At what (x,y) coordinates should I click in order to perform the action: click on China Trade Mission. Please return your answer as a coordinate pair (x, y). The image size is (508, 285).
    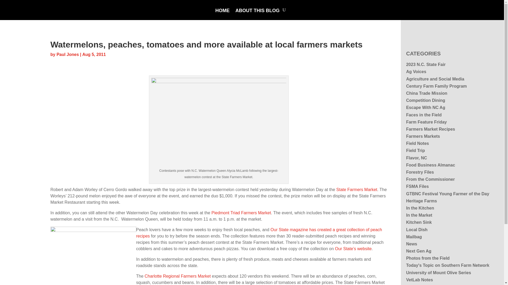
    Looking at the image, I should click on (427, 93).